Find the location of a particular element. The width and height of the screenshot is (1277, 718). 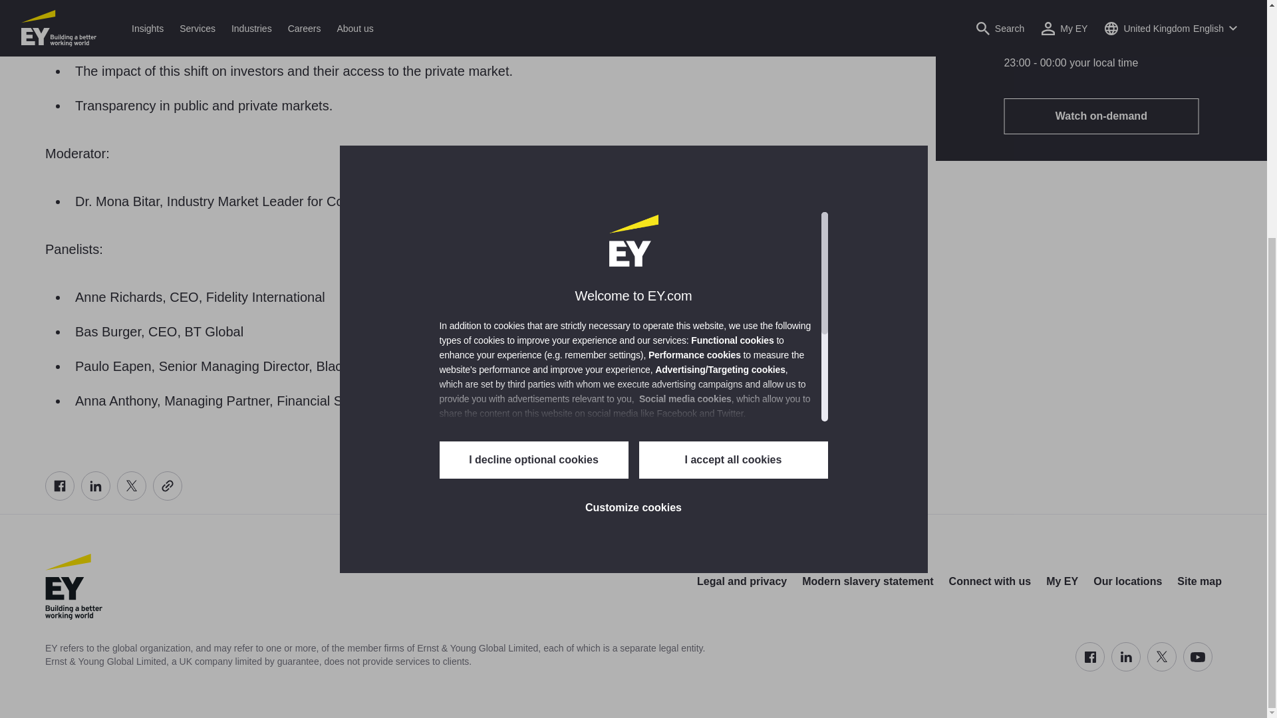

Copy link is located at coordinates (168, 485).